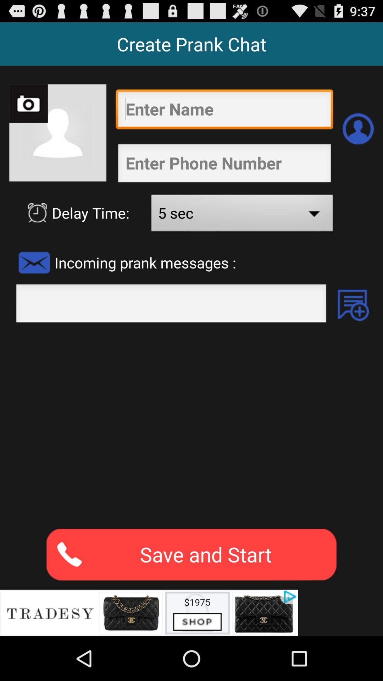 The width and height of the screenshot is (383, 681). I want to click on blank column, so click(171, 305).